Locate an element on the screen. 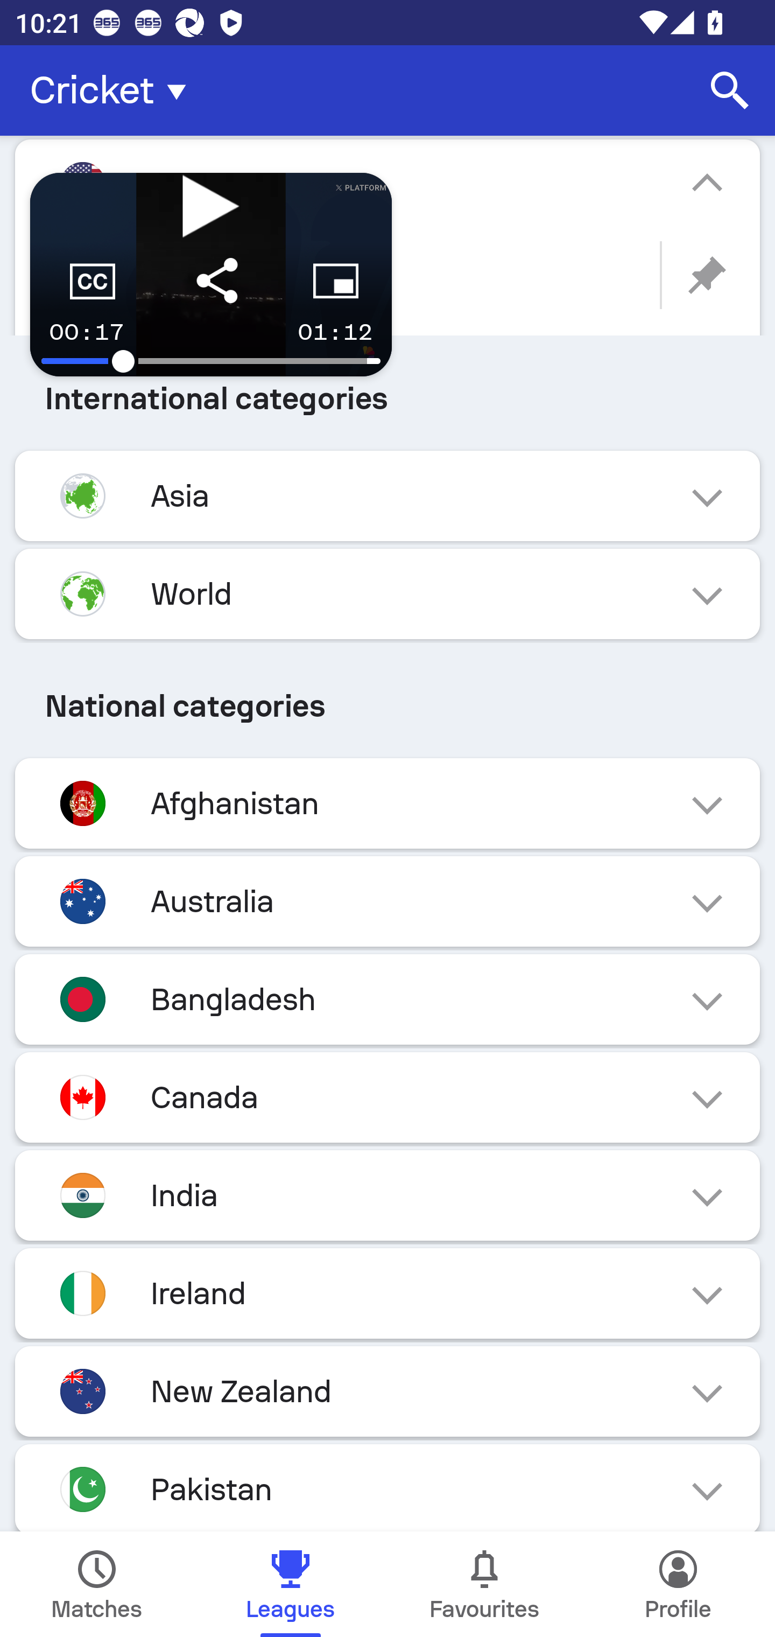  Cricket is located at coordinates (114, 90).